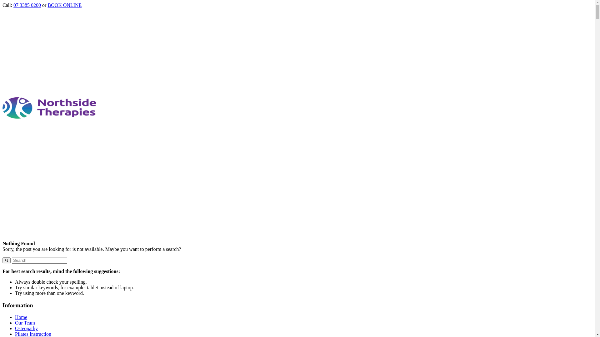 Image resolution: width=600 pixels, height=337 pixels. Describe the element at coordinates (27, 5) in the screenshot. I see `07 3385 0200` at that location.